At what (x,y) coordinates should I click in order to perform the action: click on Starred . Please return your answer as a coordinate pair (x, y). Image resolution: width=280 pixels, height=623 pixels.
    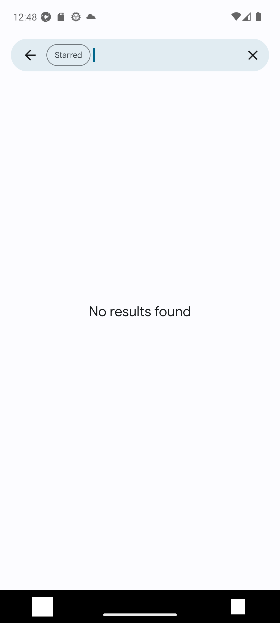
    Looking at the image, I should click on (141, 55).